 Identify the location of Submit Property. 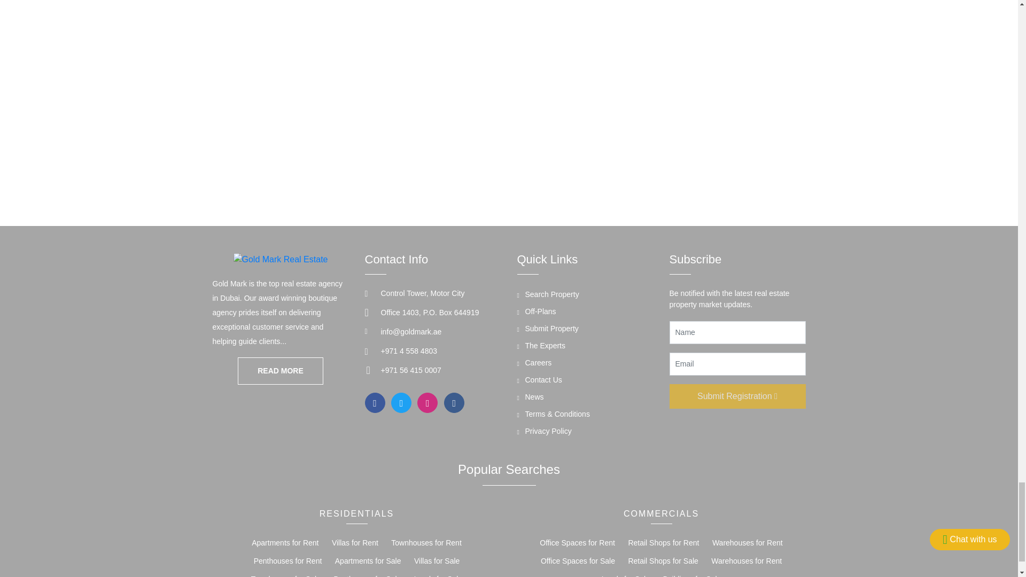
(547, 330).